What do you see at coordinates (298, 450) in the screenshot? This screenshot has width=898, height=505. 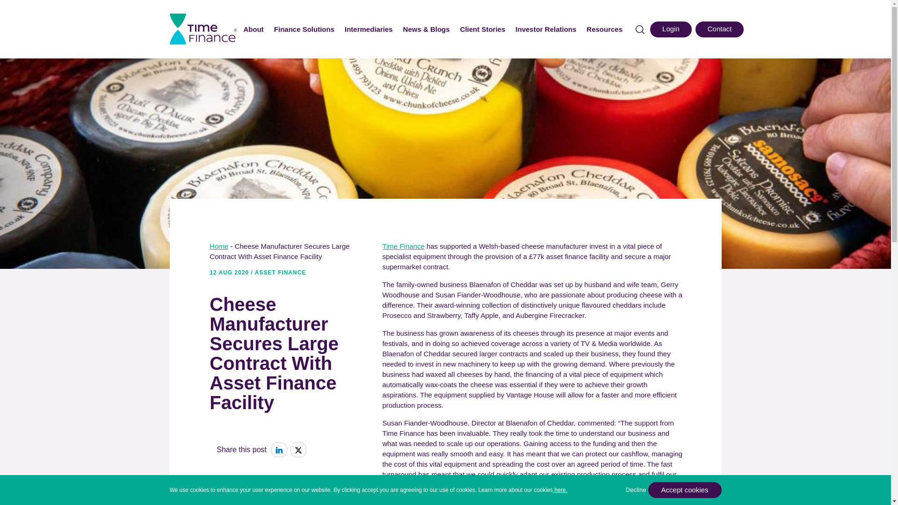 I see `Share Us On Twitter` at bounding box center [298, 450].